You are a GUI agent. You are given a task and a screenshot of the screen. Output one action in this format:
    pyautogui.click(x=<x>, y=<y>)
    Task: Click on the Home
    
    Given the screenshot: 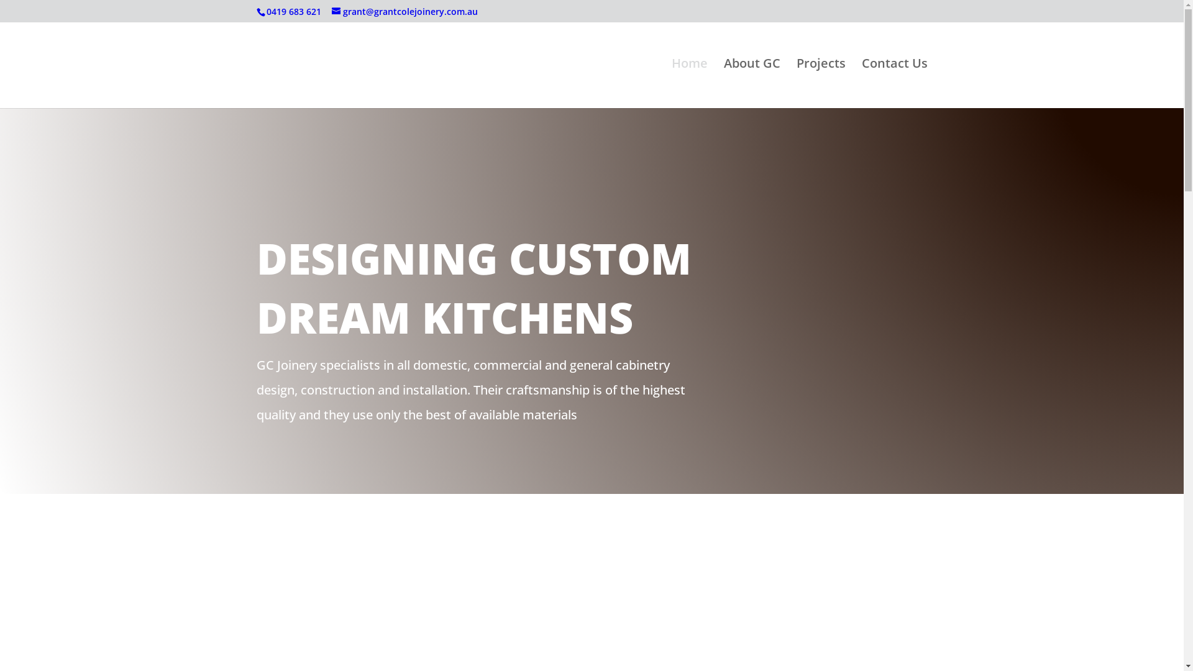 What is the action you would take?
    pyautogui.click(x=689, y=83)
    